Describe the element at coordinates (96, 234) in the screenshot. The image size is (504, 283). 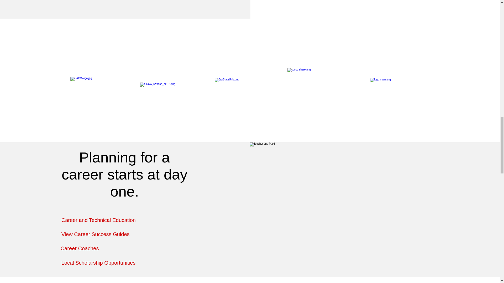
I see `View Career Success Guides` at that location.